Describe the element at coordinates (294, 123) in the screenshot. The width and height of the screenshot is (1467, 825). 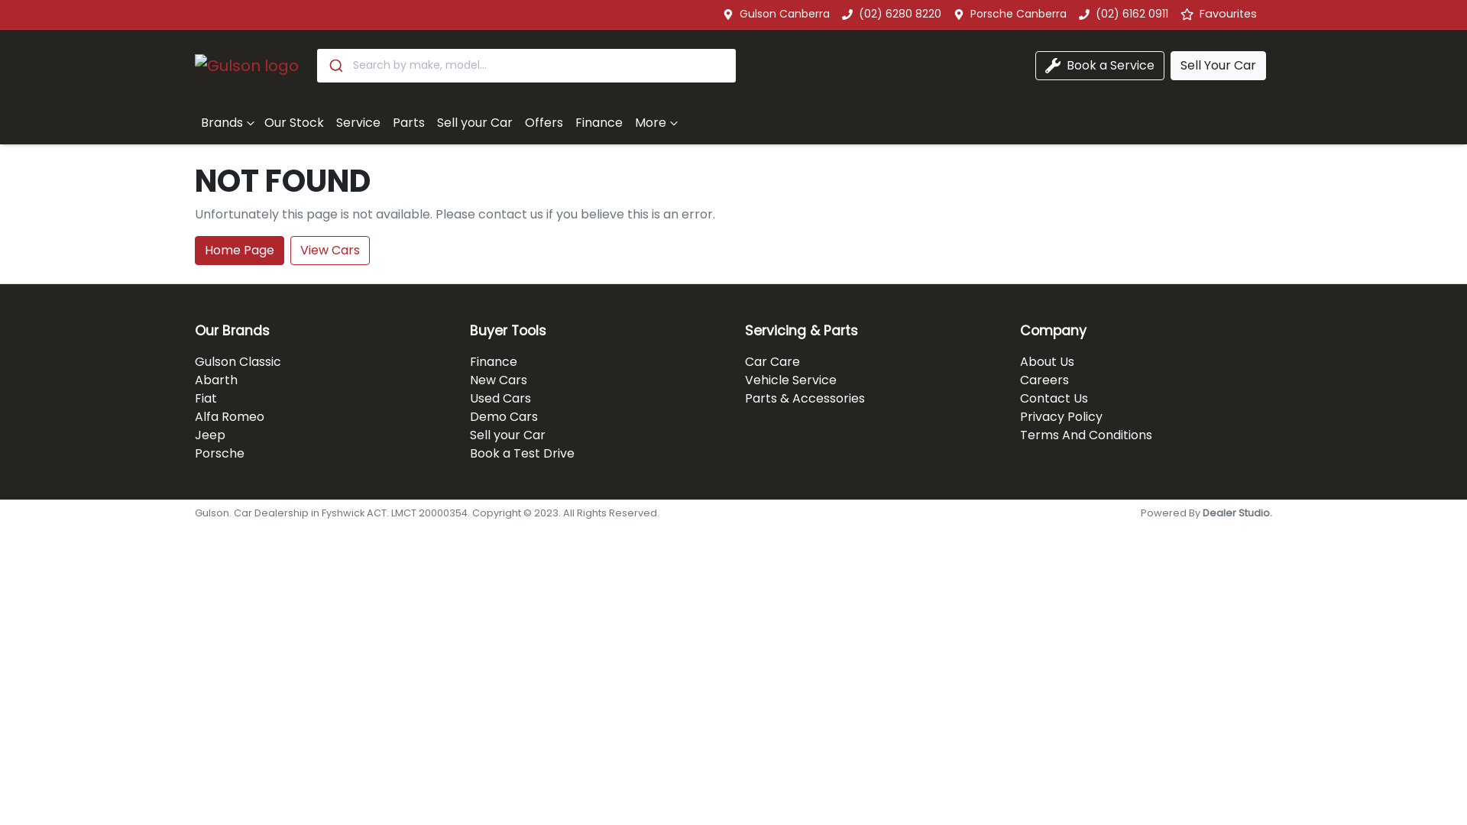
I see `Our Stock` at that location.